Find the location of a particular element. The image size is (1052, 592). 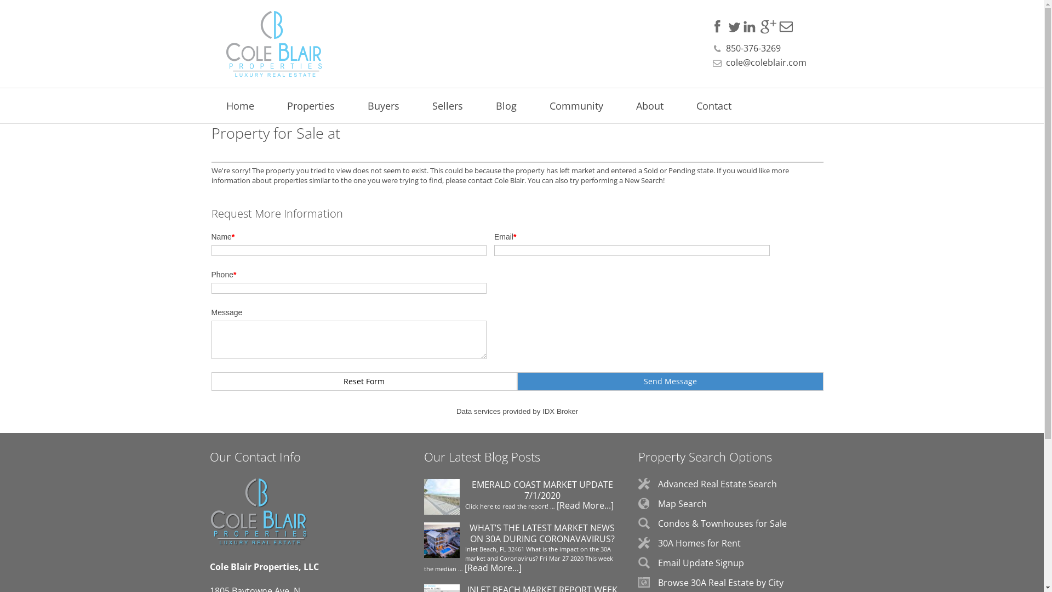

Email Update Signup is located at coordinates (701, 563).